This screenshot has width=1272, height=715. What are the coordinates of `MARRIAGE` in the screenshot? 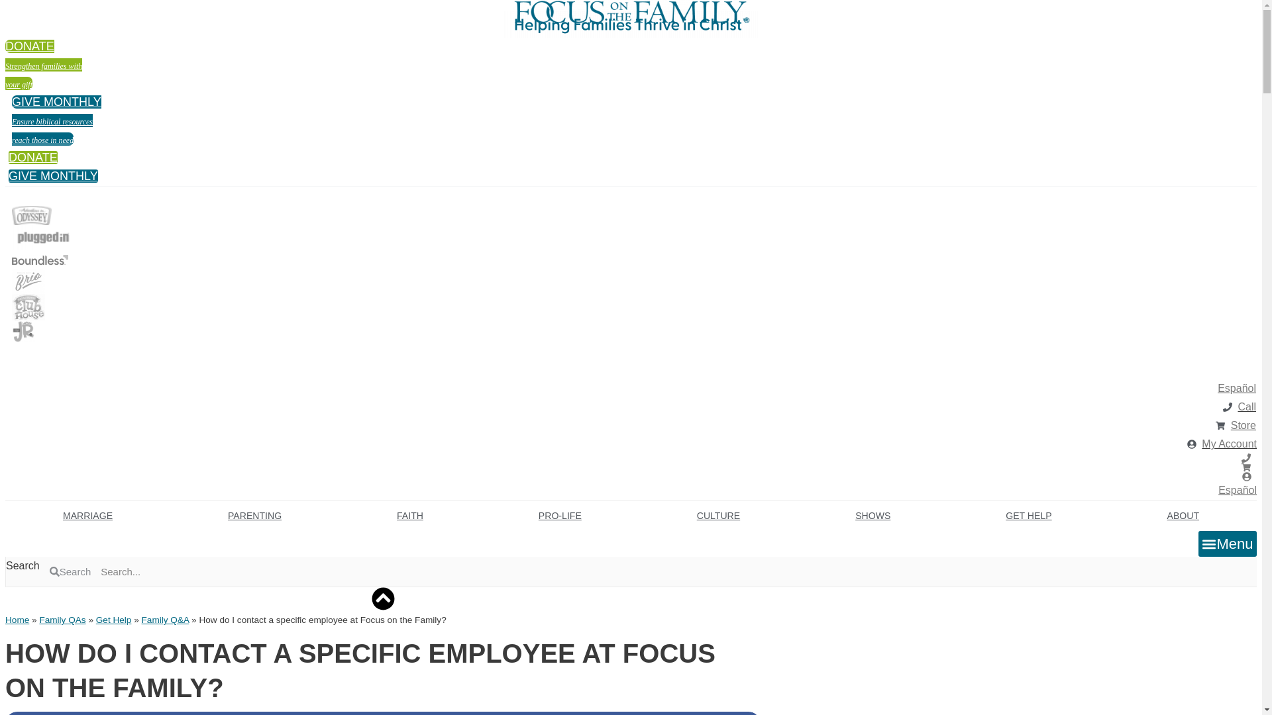 It's located at (87, 516).